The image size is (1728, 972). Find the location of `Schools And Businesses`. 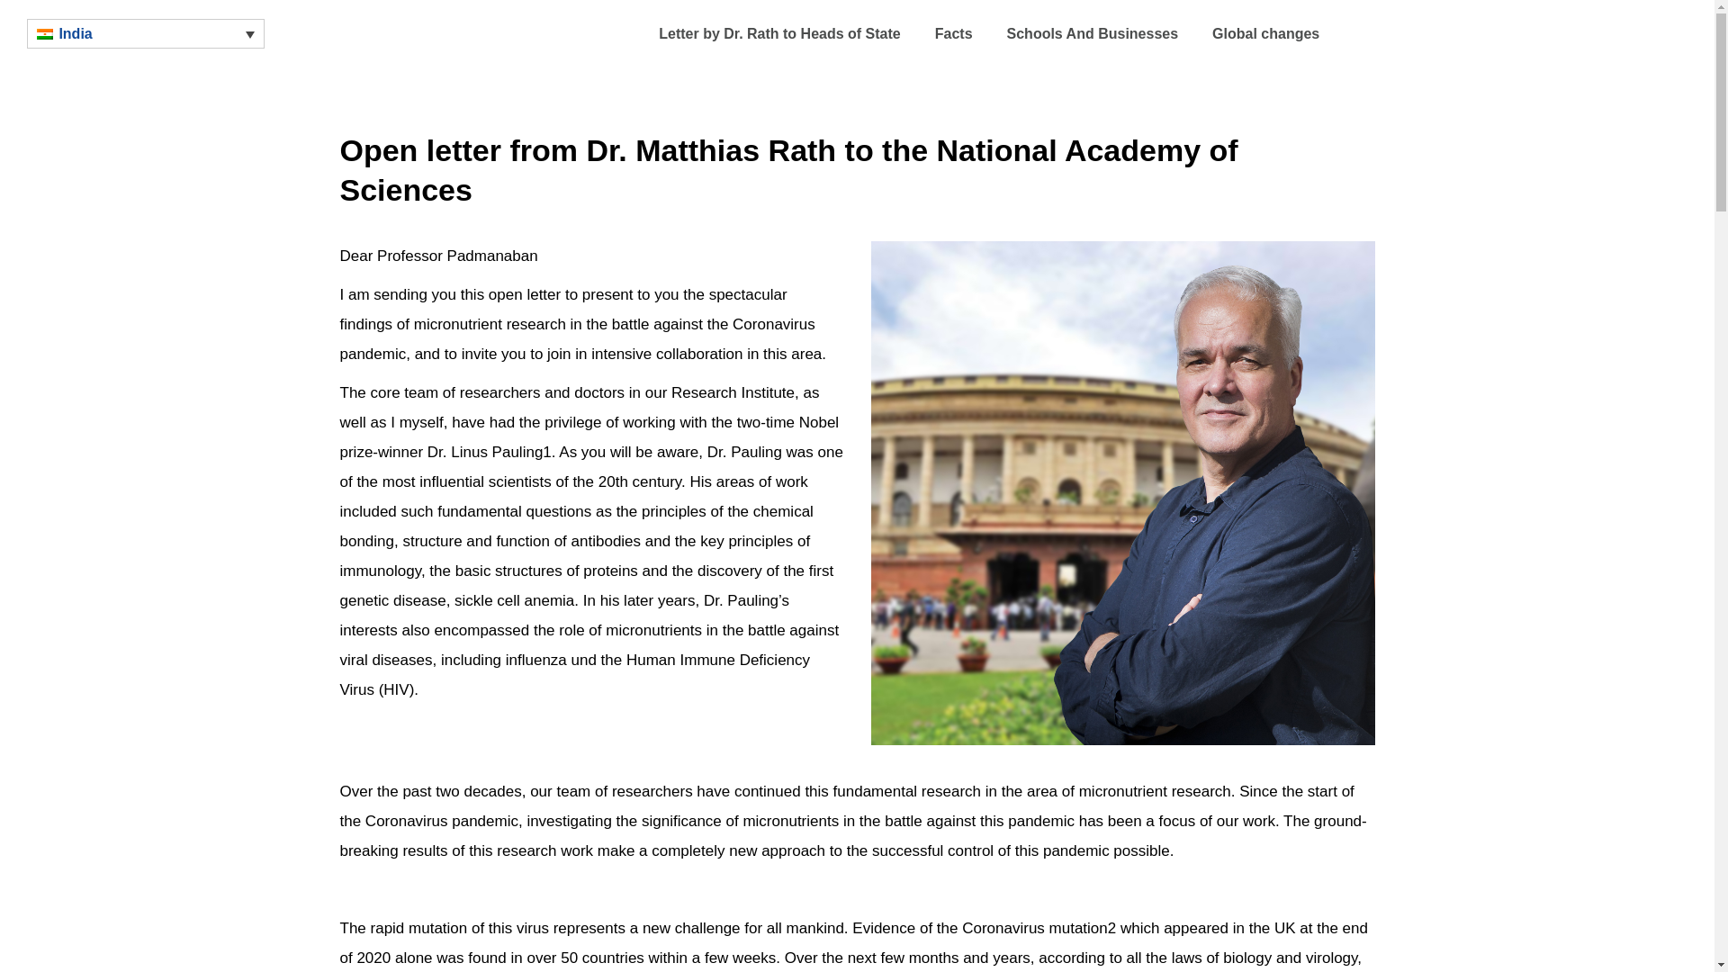

Schools And Businesses is located at coordinates (1093, 34).